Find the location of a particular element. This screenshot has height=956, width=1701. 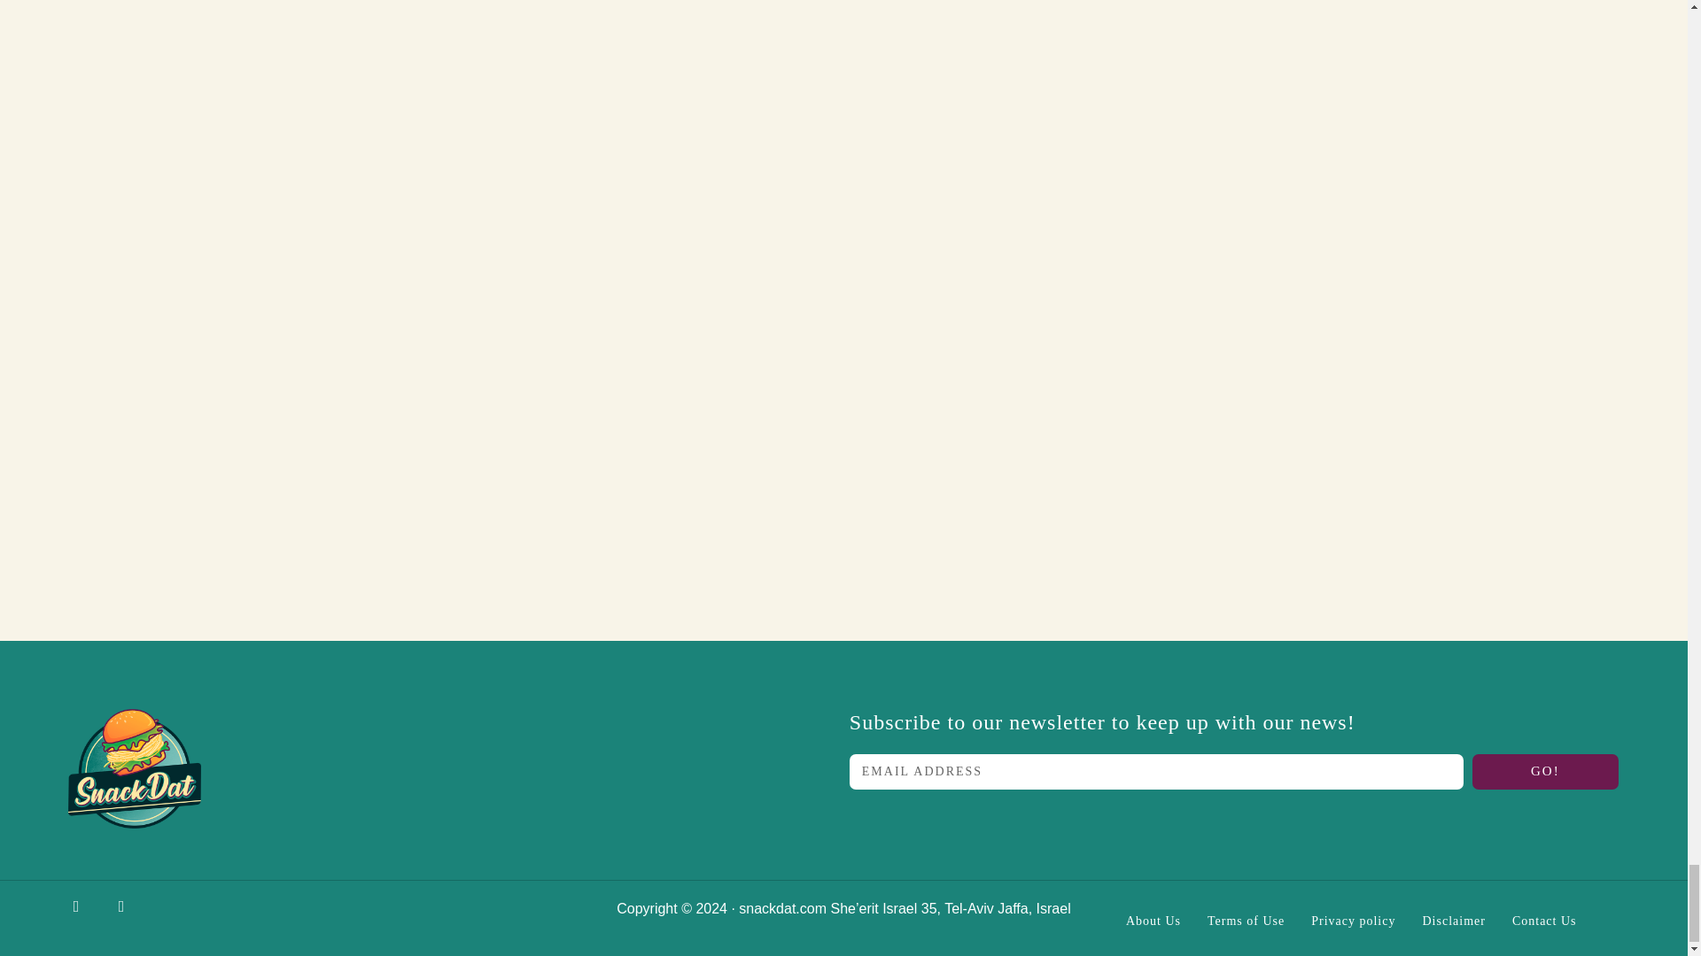

About Us is located at coordinates (1153, 921).